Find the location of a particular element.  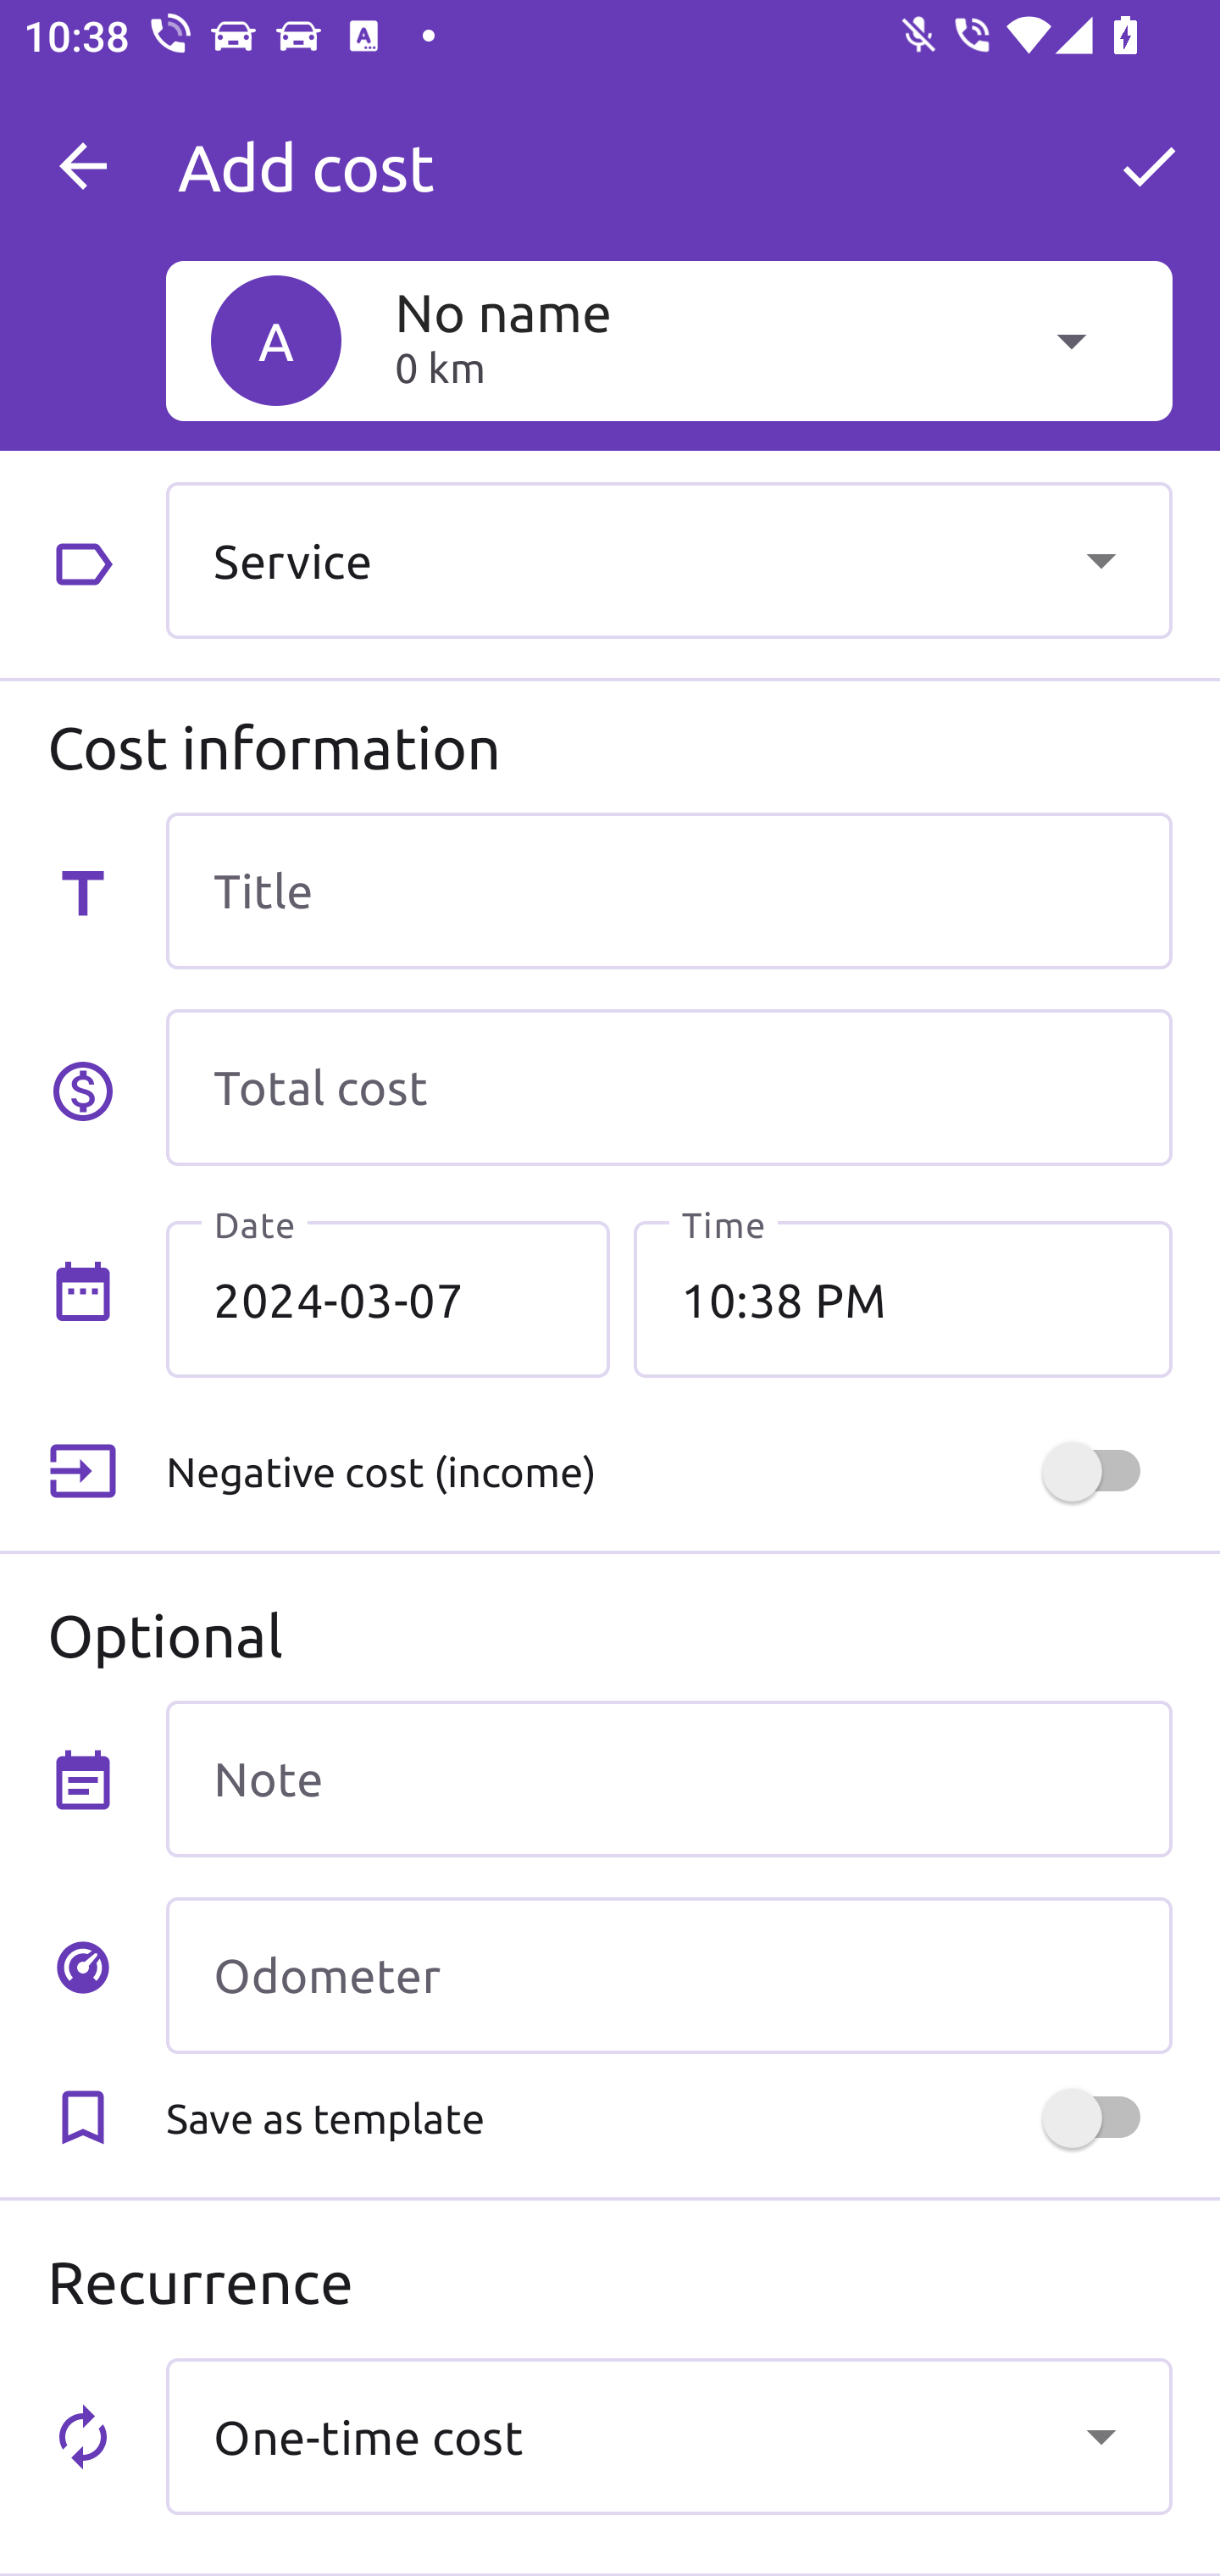

Negative cost (income) is located at coordinates (668, 1472).